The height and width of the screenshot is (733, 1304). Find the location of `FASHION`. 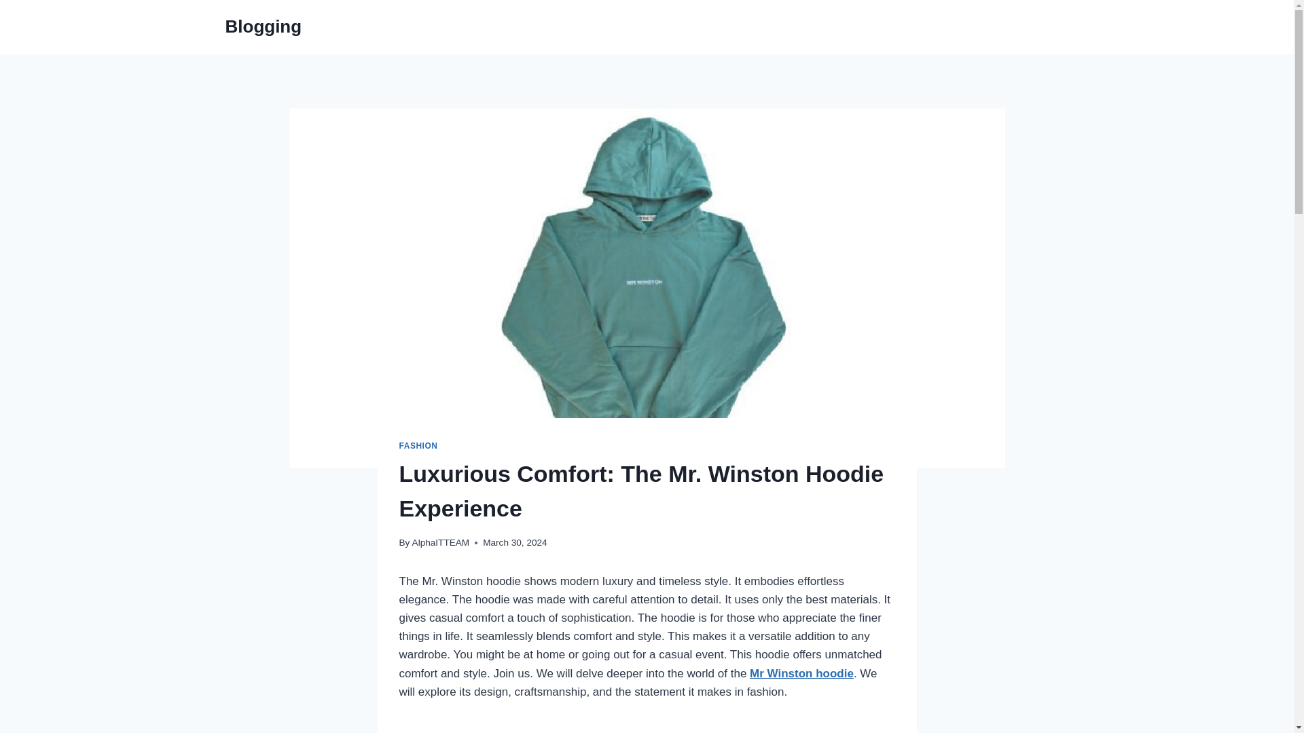

FASHION is located at coordinates (418, 446).